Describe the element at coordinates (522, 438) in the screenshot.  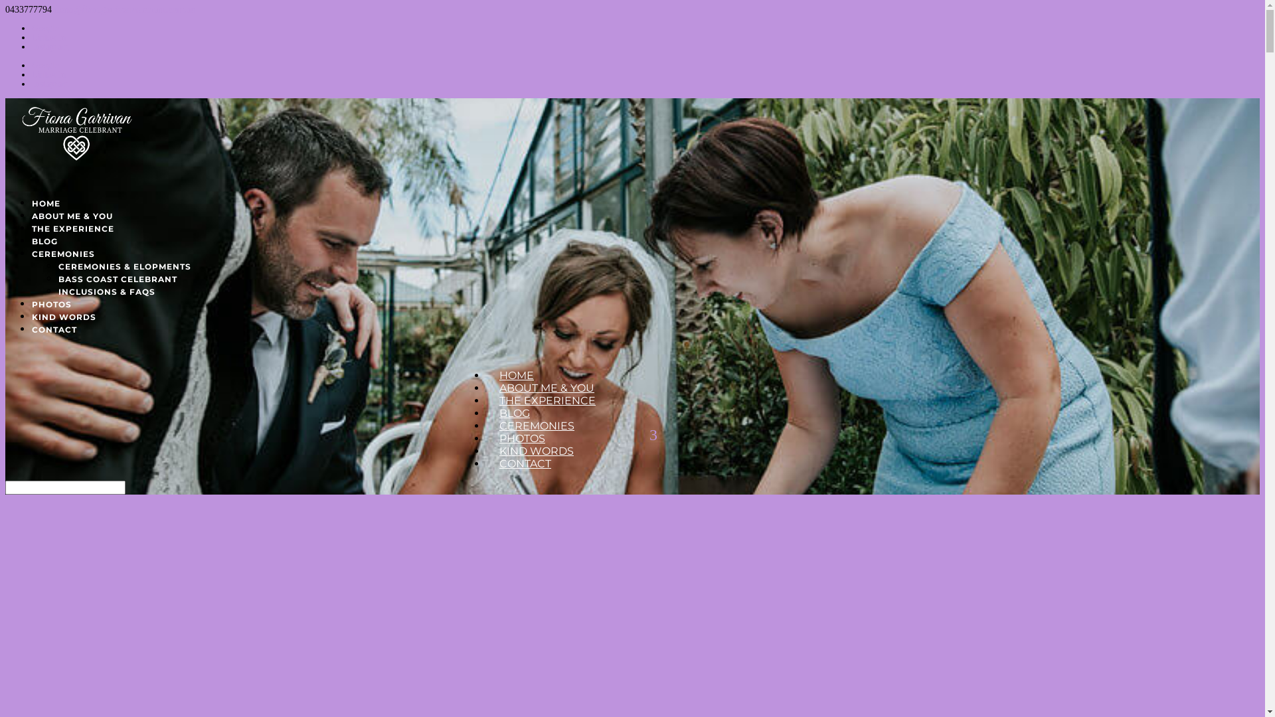
I see `PHOTOS` at that location.